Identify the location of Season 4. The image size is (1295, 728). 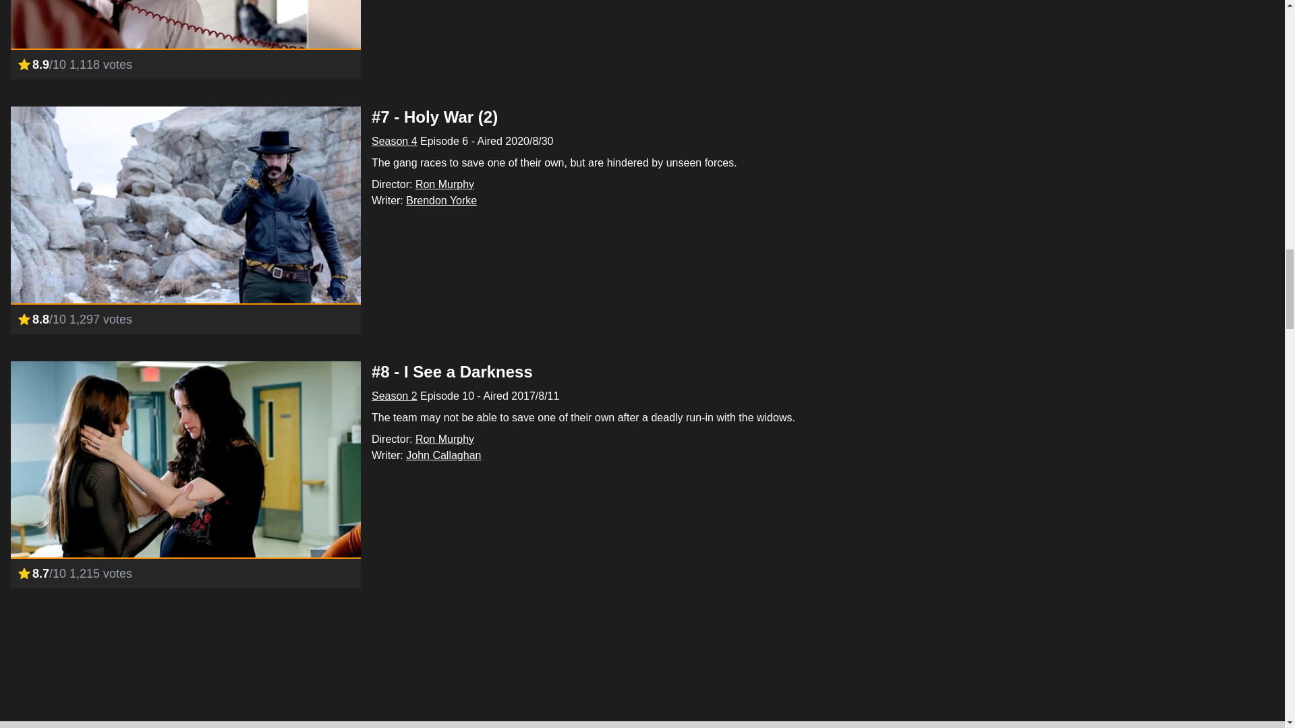
(394, 141).